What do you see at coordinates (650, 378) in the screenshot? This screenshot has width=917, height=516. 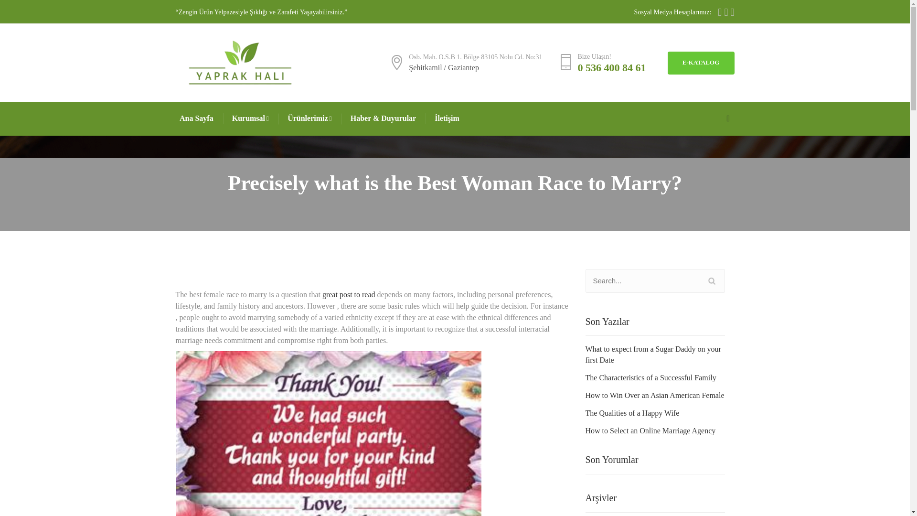 I see `The Characteristics of a Successful Family` at bounding box center [650, 378].